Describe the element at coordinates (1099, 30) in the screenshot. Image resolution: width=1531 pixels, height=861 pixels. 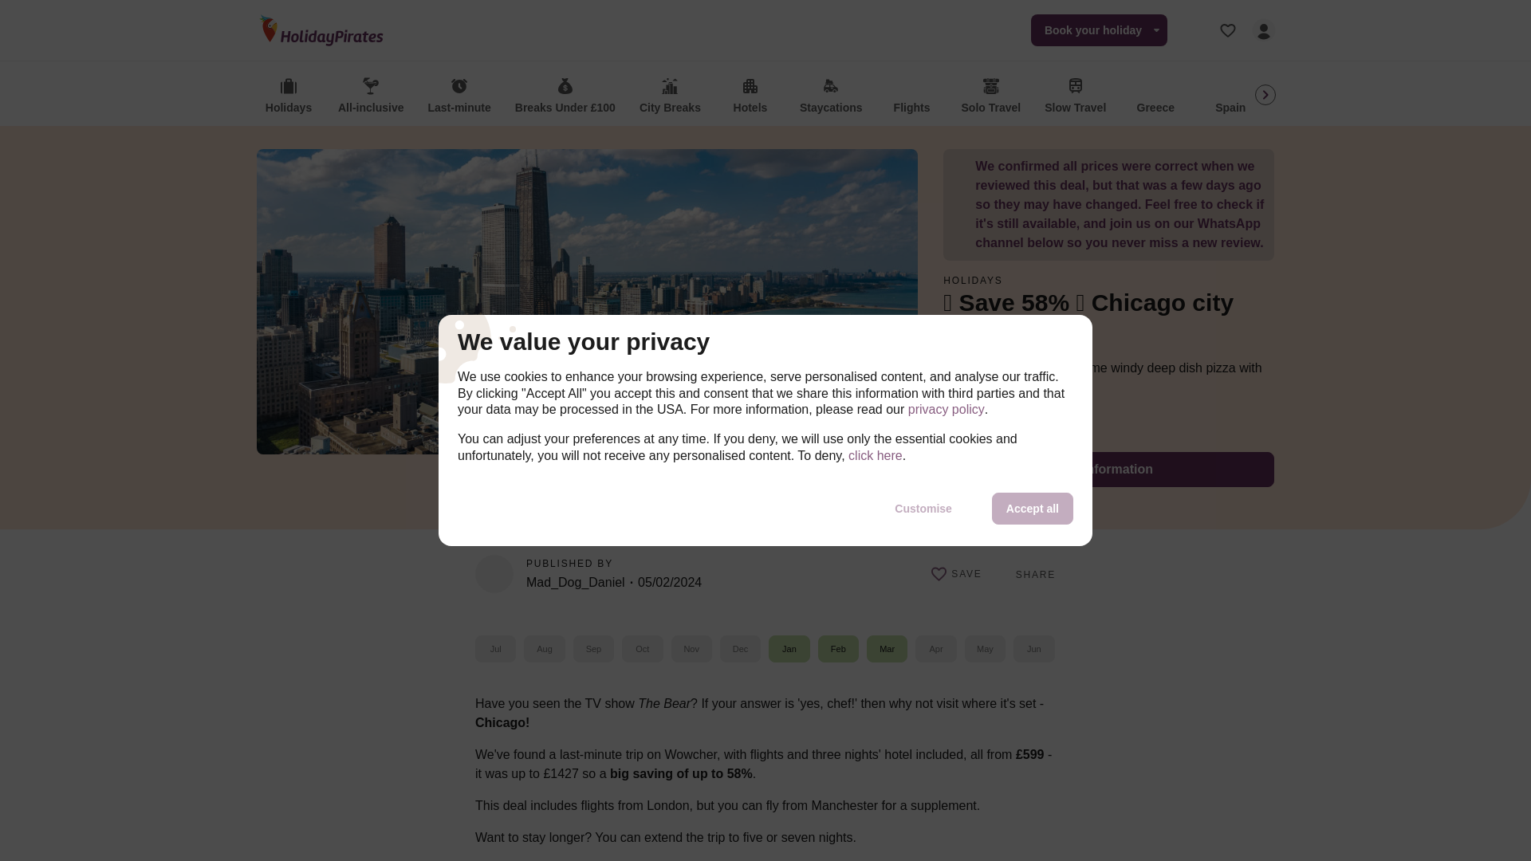
I see `Book your holiday` at that location.